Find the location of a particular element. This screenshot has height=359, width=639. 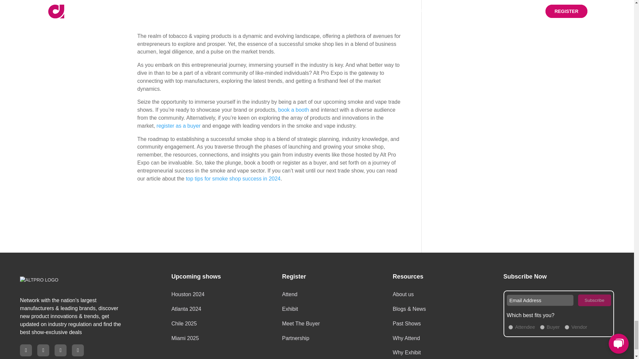

Attendee is located at coordinates (511, 327).